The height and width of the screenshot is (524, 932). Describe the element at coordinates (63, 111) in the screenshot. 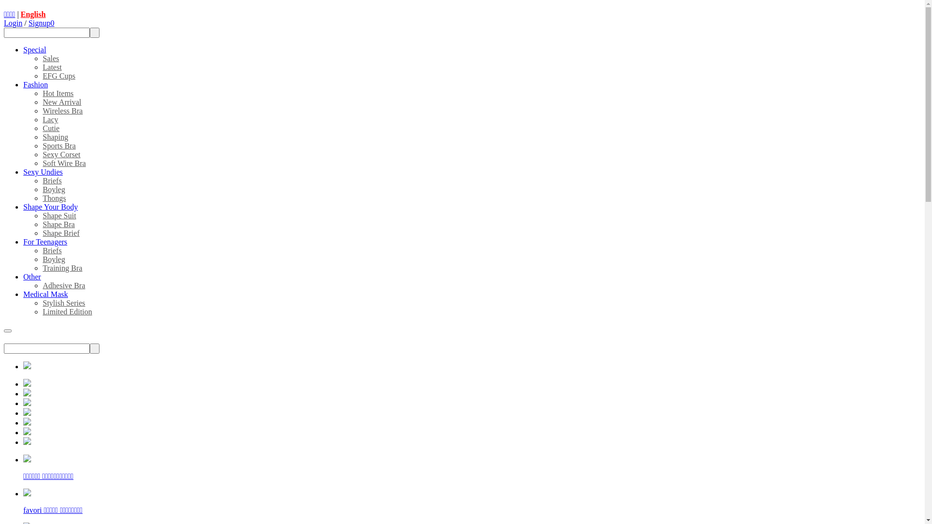

I see `Wireless Bra` at that location.